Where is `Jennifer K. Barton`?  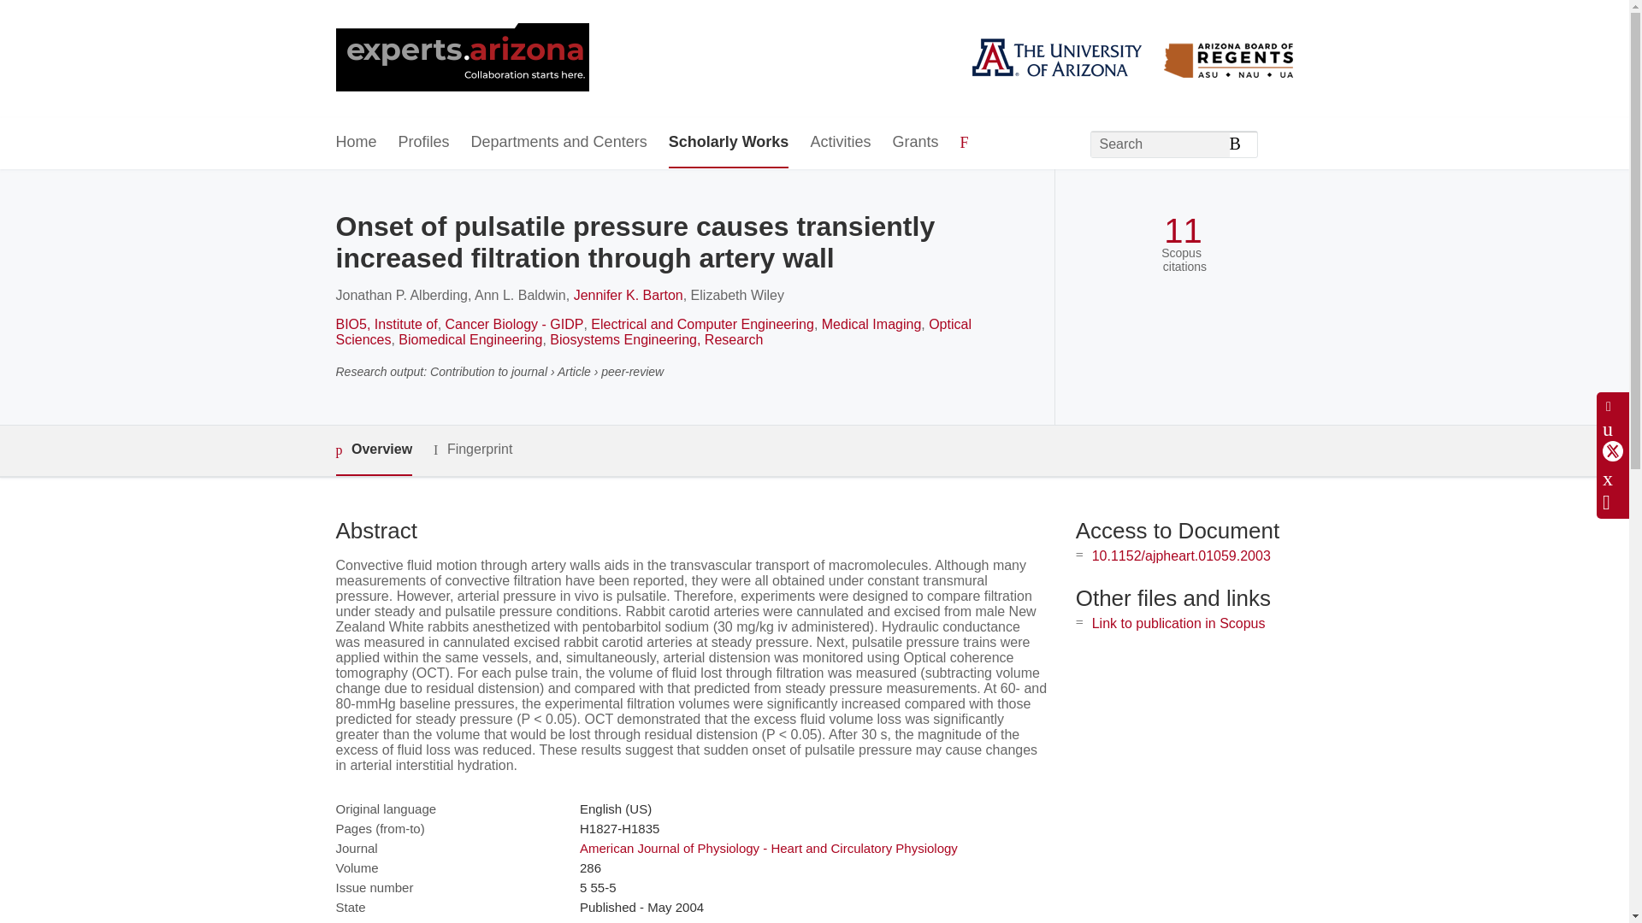 Jennifer K. Barton is located at coordinates (628, 295).